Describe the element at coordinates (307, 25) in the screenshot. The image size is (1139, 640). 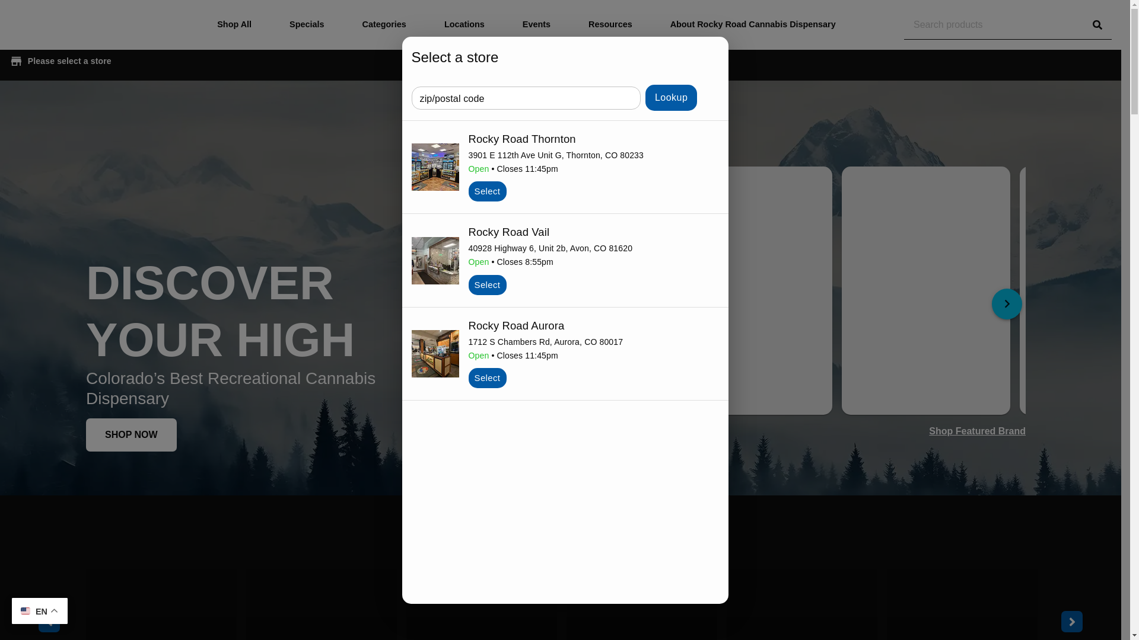
I see `Specials` at that location.